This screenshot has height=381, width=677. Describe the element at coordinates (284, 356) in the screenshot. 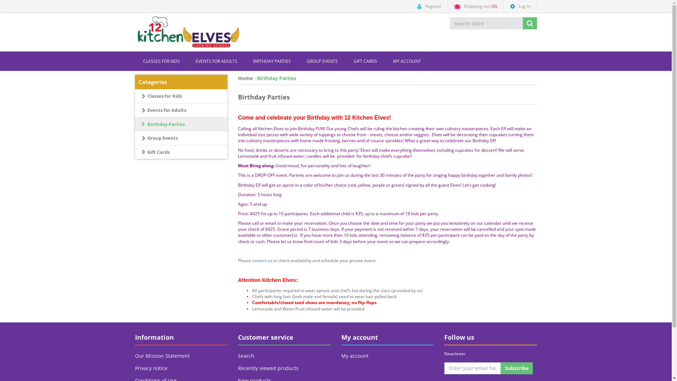

I see `Search` at that location.